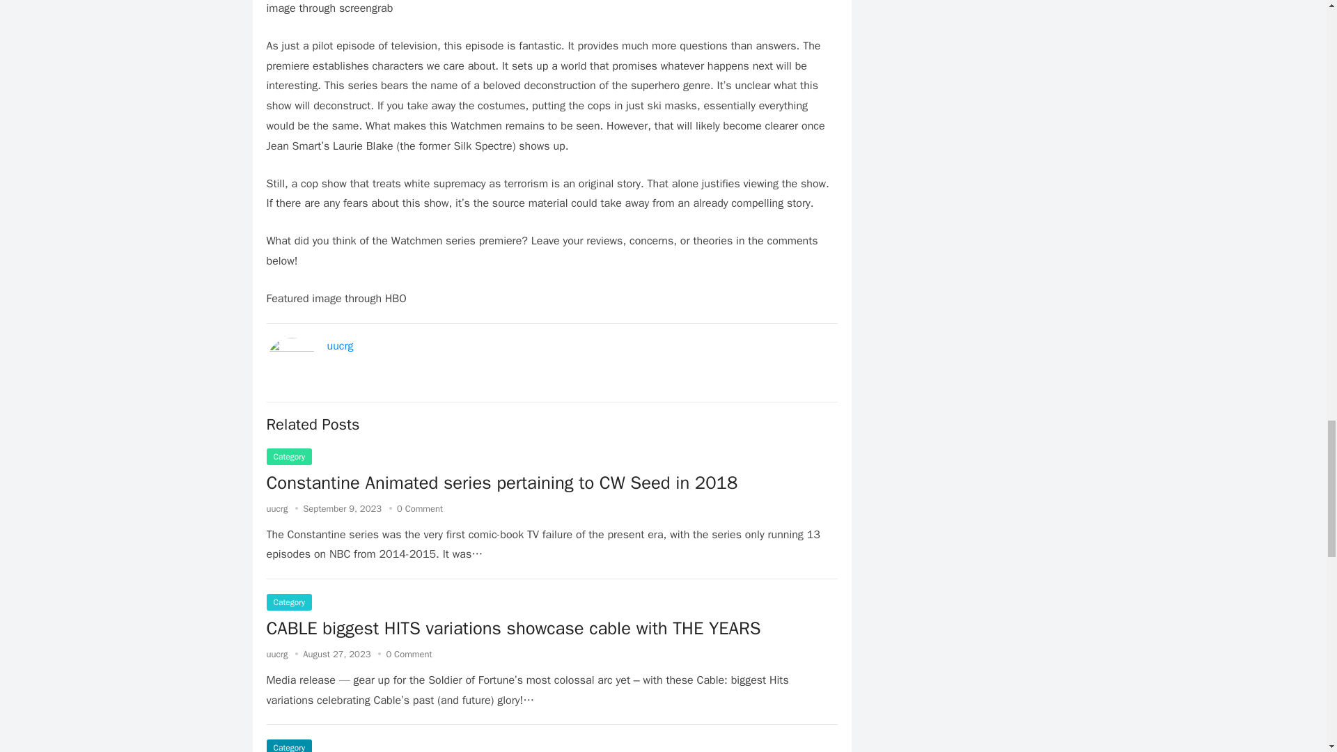 The height and width of the screenshot is (752, 1337). What do you see at coordinates (276, 654) in the screenshot?
I see `Posts by uucrg` at bounding box center [276, 654].